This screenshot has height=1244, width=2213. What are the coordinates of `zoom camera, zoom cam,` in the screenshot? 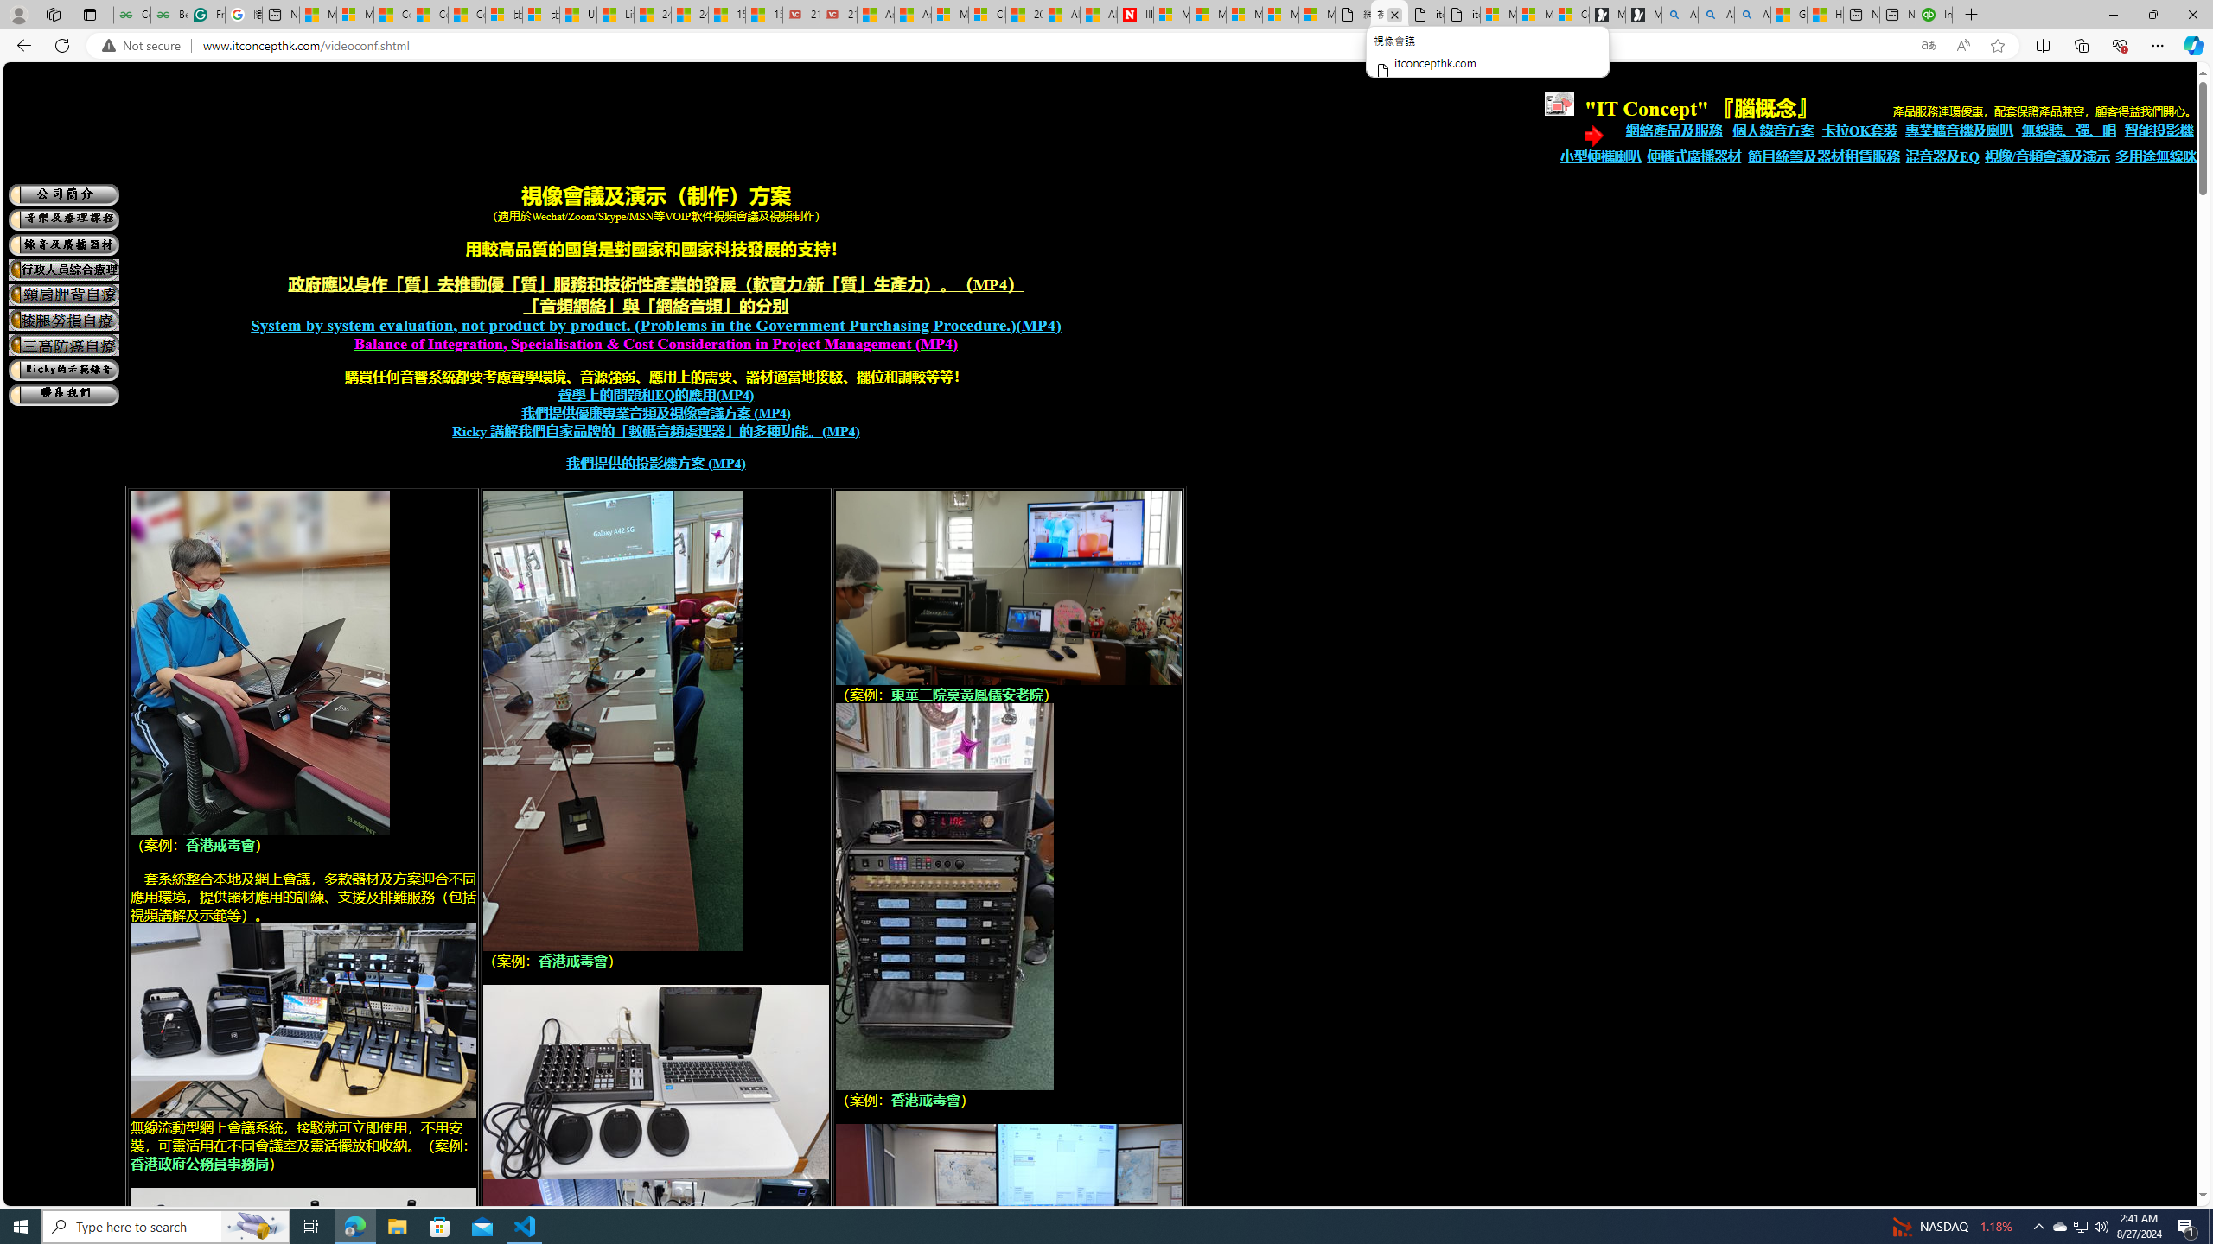 It's located at (1009, 587).